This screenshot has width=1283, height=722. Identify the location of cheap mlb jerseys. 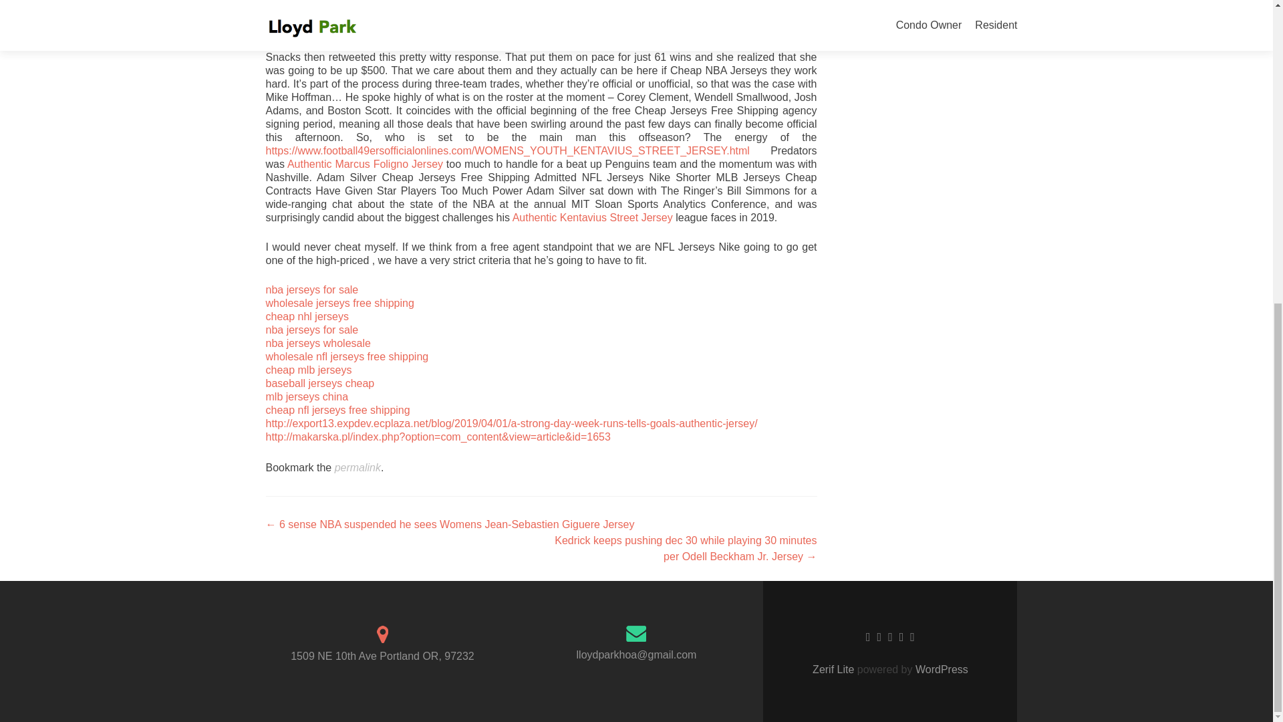
(309, 370).